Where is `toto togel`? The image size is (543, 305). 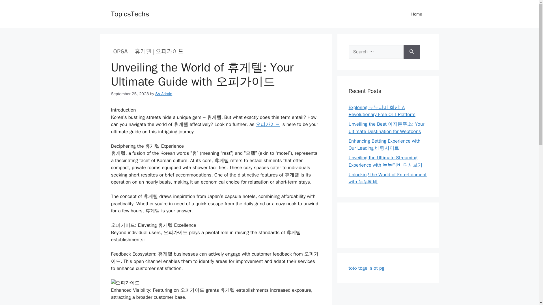
toto togel is located at coordinates (359, 268).